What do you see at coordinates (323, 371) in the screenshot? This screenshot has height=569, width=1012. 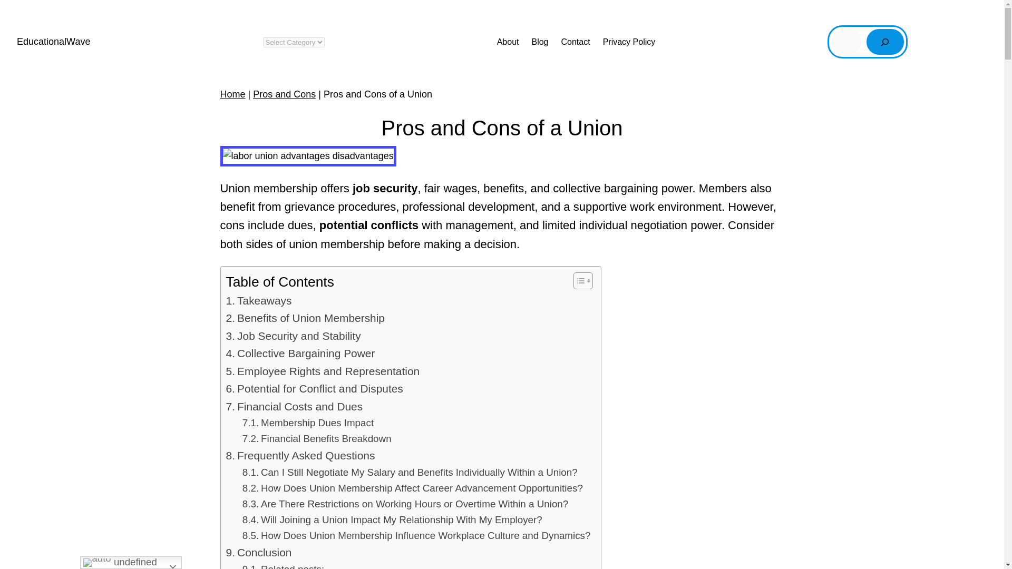 I see `Employee Rights and Representation` at bounding box center [323, 371].